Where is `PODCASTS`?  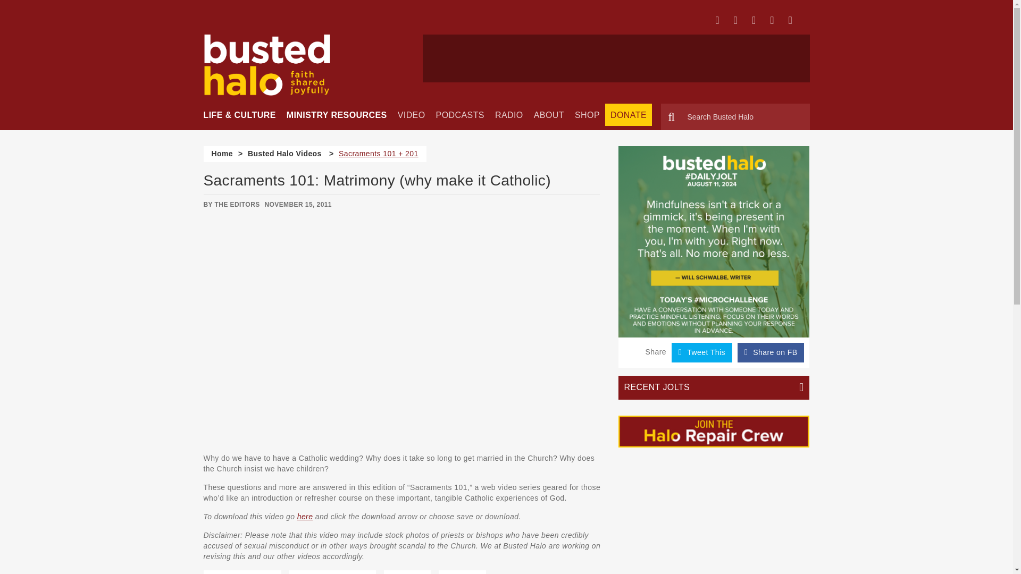
PODCASTS is located at coordinates (461, 115).